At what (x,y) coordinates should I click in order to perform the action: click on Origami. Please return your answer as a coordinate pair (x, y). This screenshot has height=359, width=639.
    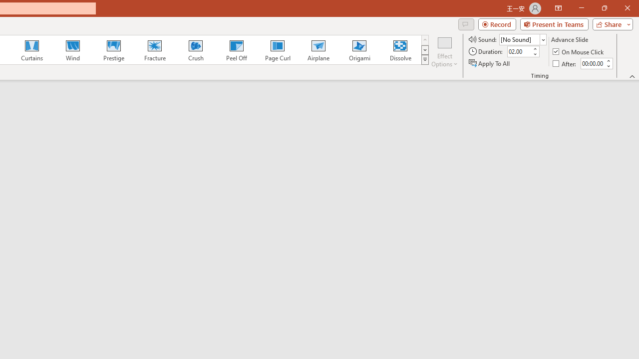
    Looking at the image, I should click on (359, 50).